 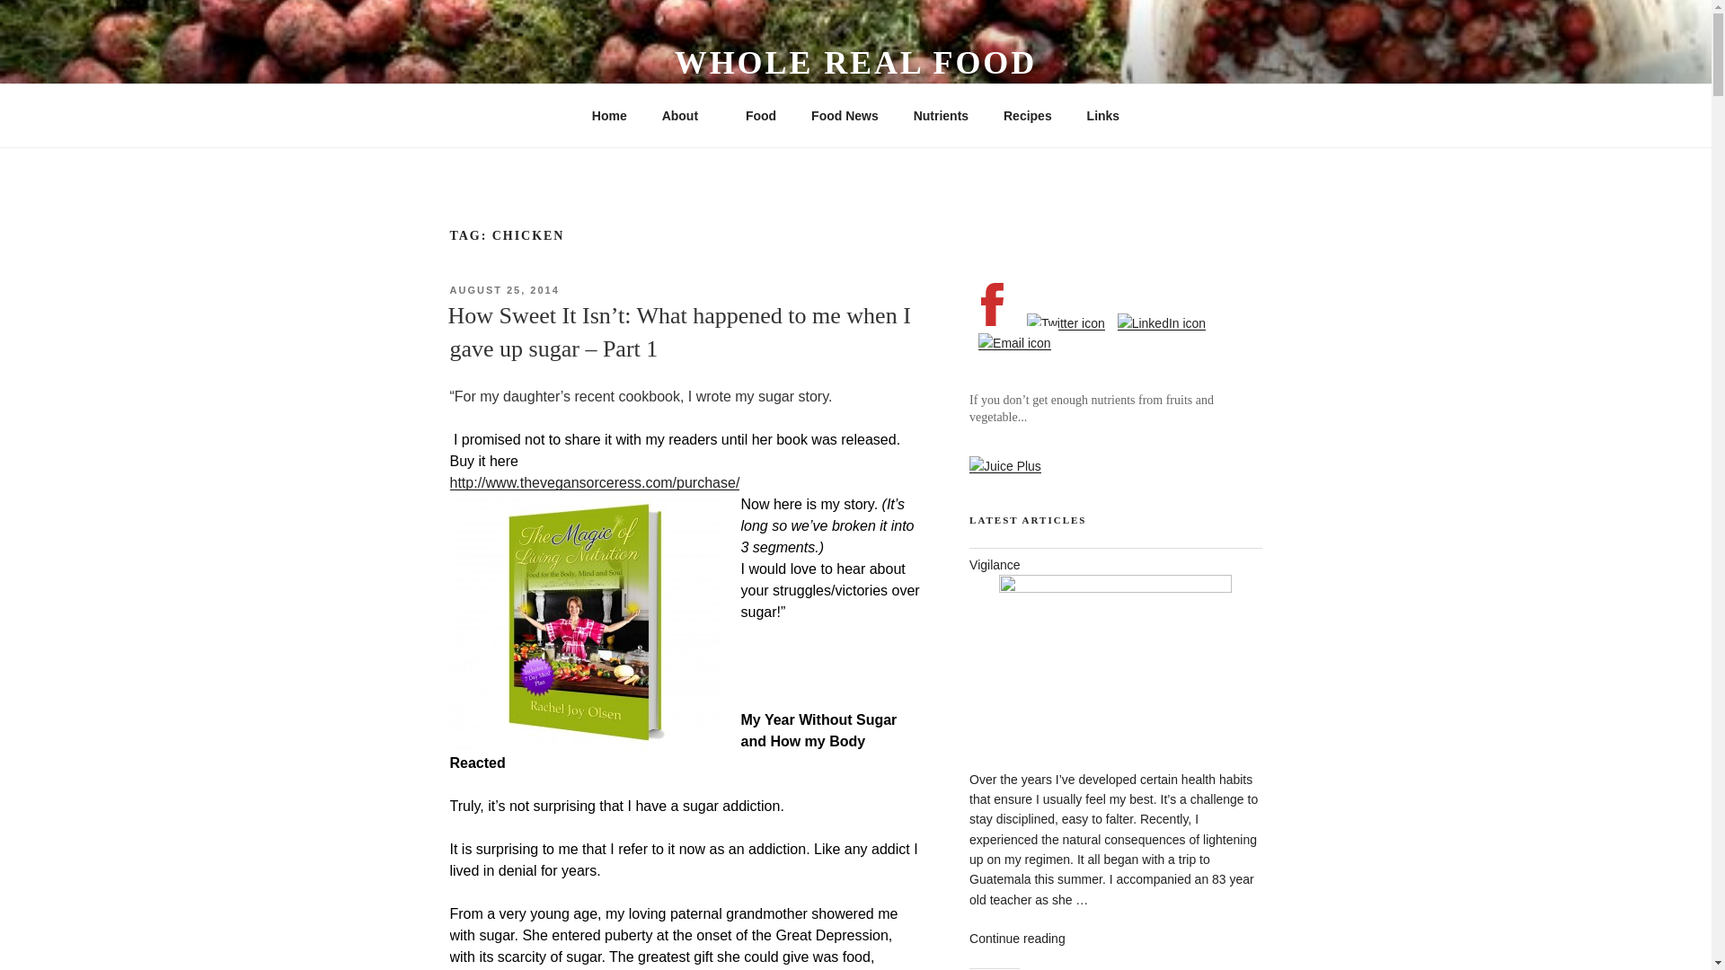 What do you see at coordinates (855, 62) in the screenshot?
I see `WHOLE REAL FOOD` at bounding box center [855, 62].